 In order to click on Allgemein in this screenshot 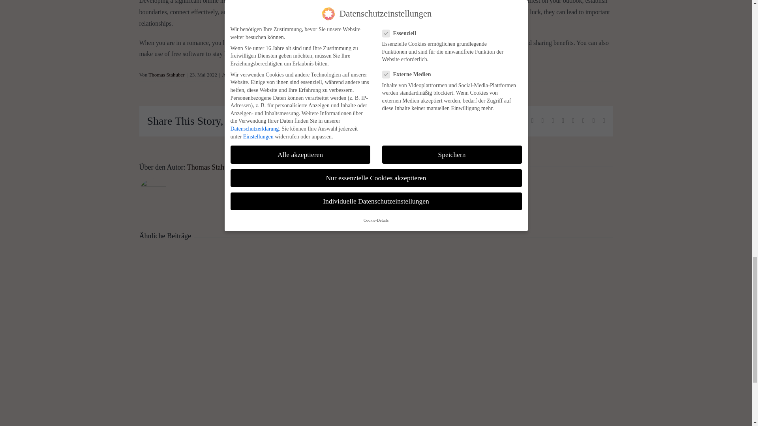, I will do `click(233, 75)`.